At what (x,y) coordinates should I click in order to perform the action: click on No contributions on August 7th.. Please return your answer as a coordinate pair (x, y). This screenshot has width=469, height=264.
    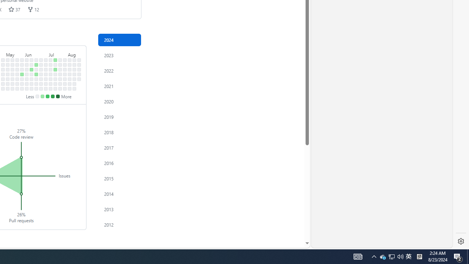
    Looking at the image, I should click on (70, 74).